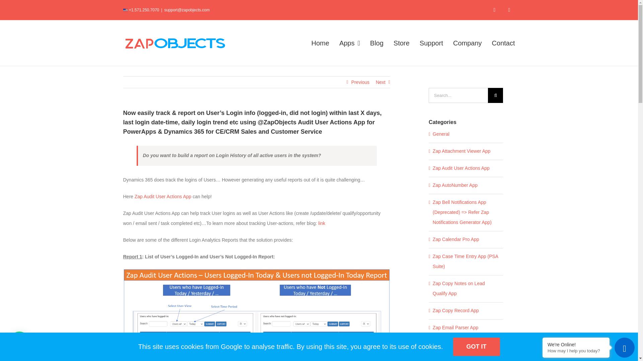 This screenshot has height=361, width=643. I want to click on Support, so click(431, 43).